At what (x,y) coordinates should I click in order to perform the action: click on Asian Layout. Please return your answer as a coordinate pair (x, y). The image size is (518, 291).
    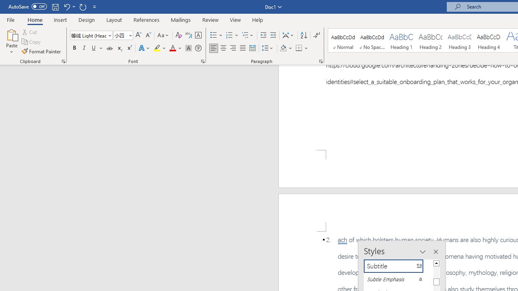
    Looking at the image, I should click on (288, 36).